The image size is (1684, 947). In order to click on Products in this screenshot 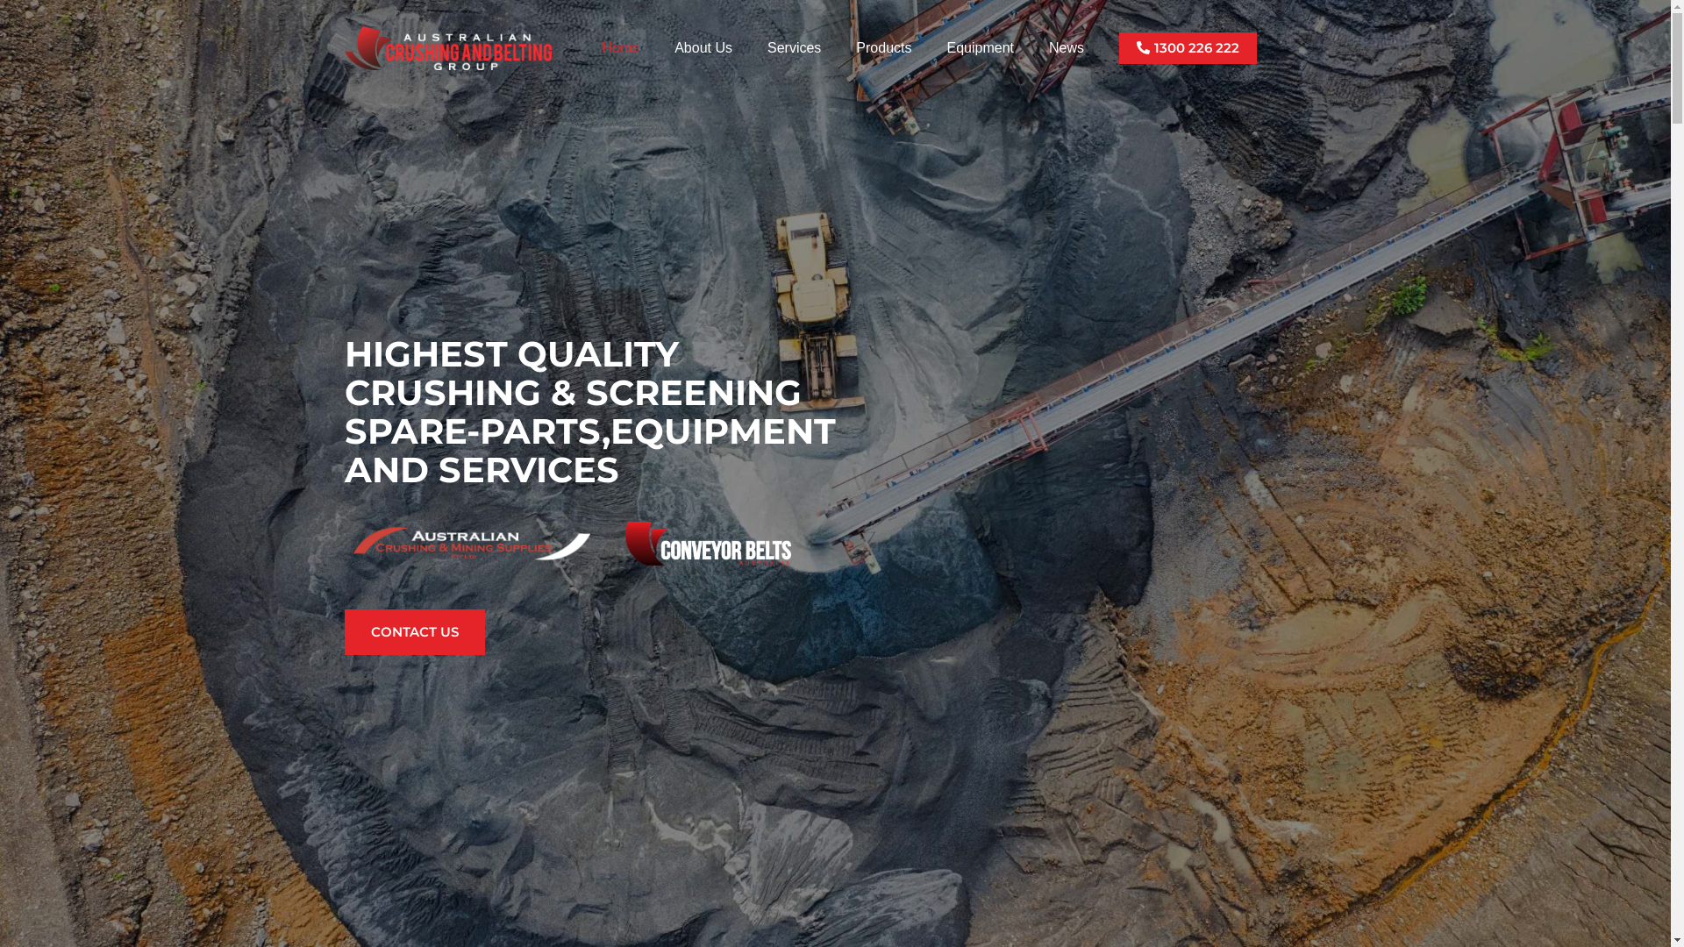, I will do `click(884, 47)`.